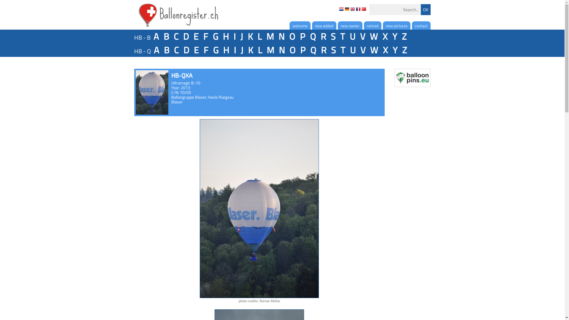 The width and height of the screenshot is (569, 320). I want to click on W, so click(374, 50).